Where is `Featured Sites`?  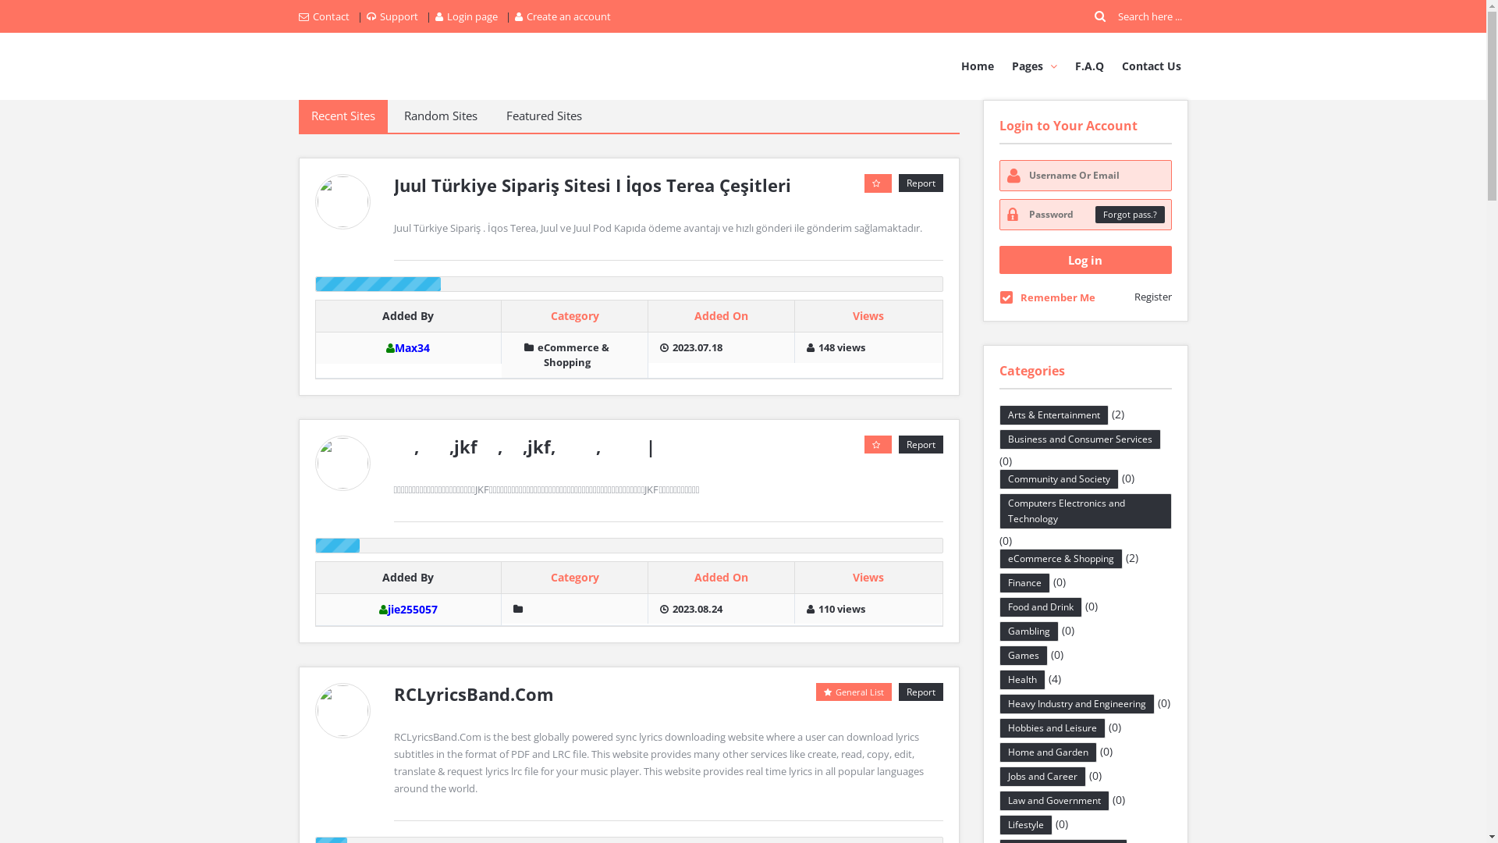
Featured Sites is located at coordinates (543, 116).